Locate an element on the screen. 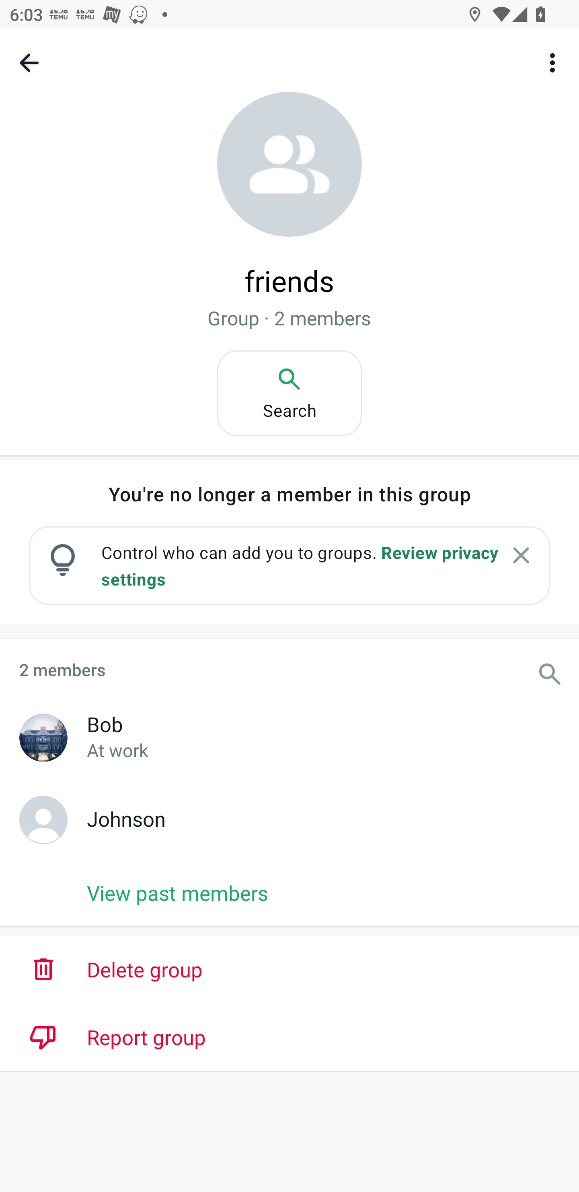 This screenshot has height=1192, width=579. Navigate up is located at coordinates (29, 62).